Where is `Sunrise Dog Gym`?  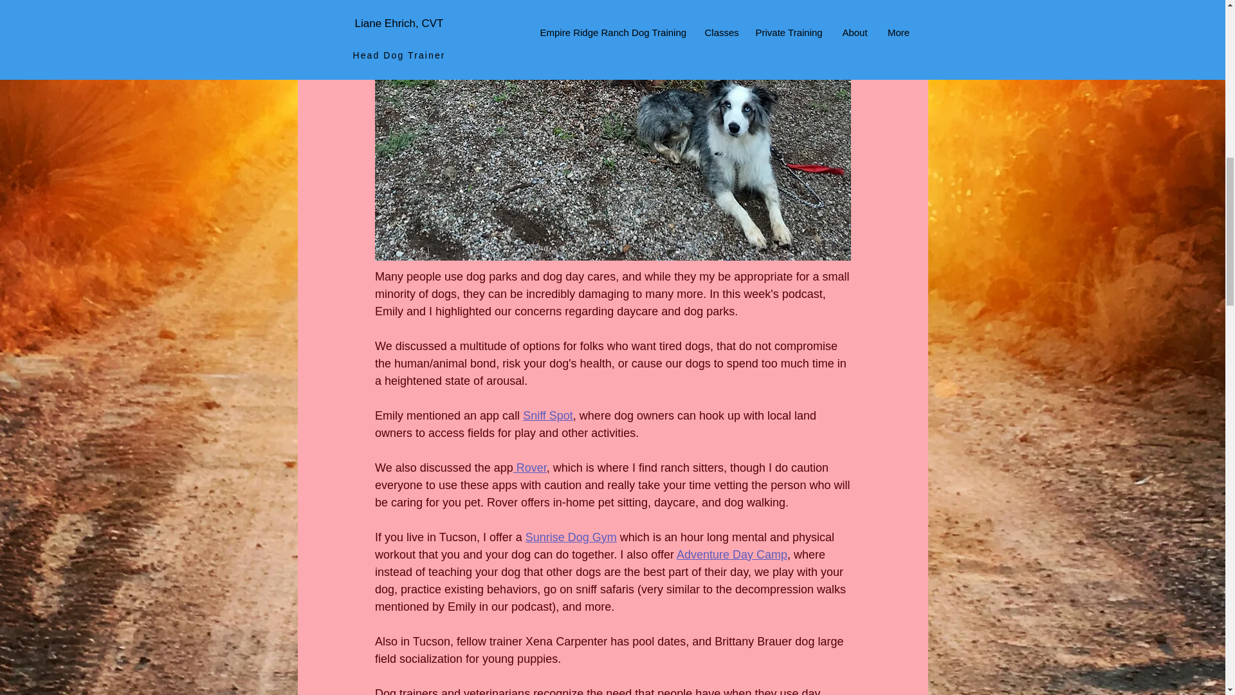 Sunrise Dog Gym is located at coordinates (571, 537).